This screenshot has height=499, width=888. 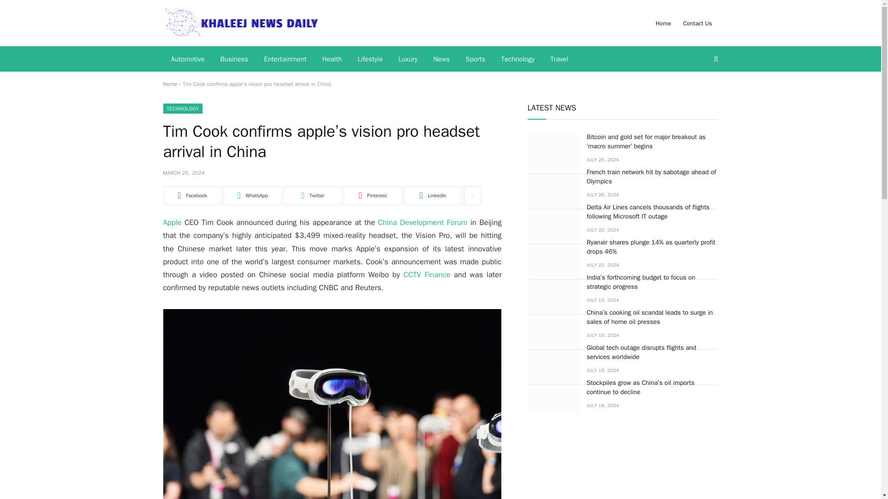 What do you see at coordinates (182, 108) in the screenshot?
I see `TECHNOLOGY` at bounding box center [182, 108].